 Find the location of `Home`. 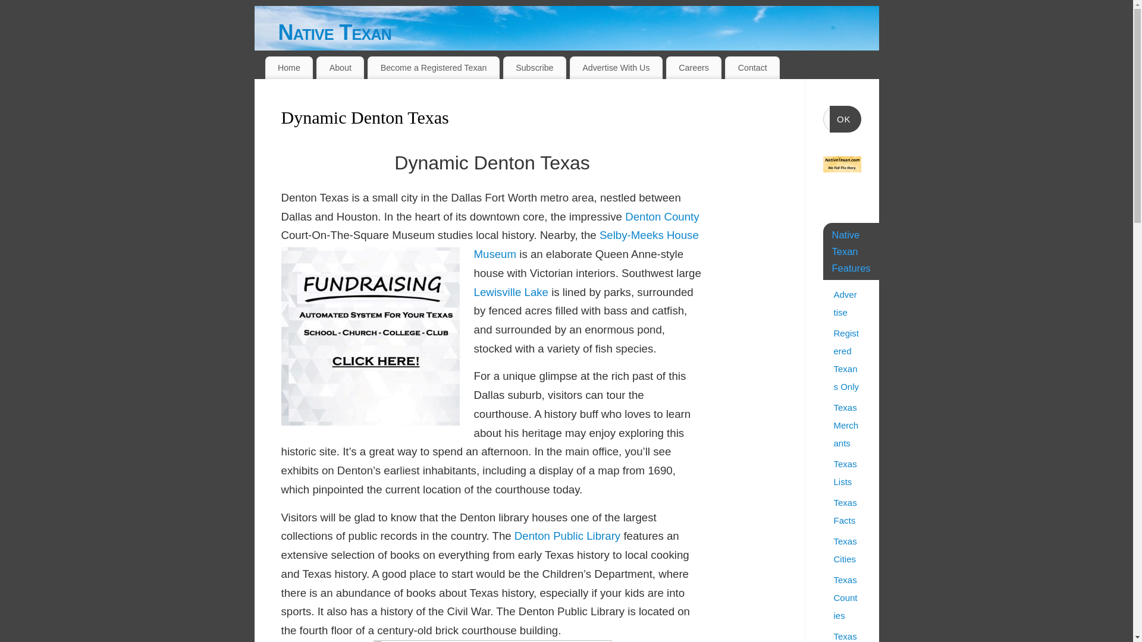

Home is located at coordinates (289, 68).